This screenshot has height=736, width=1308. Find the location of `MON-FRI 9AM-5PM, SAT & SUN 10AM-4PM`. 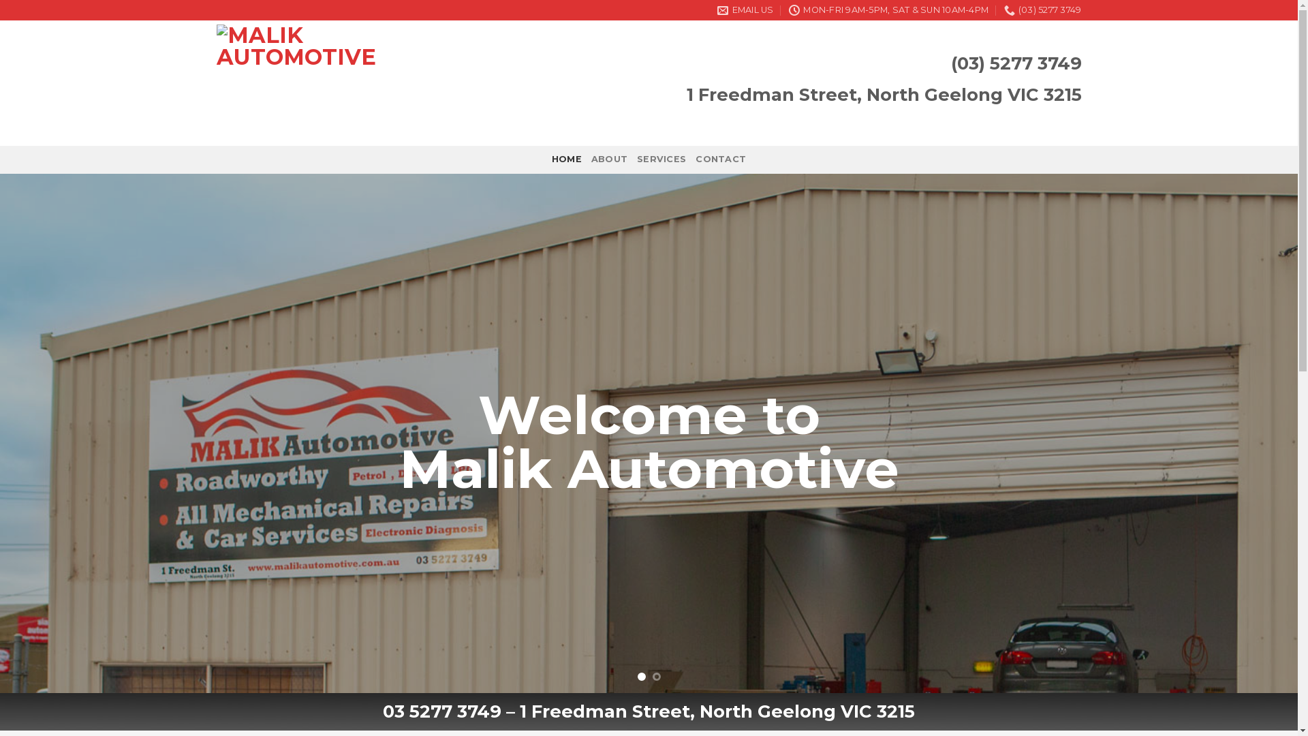

MON-FRI 9AM-5PM, SAT & SUN 10AM-4PM is located at coordinates (888, 10).